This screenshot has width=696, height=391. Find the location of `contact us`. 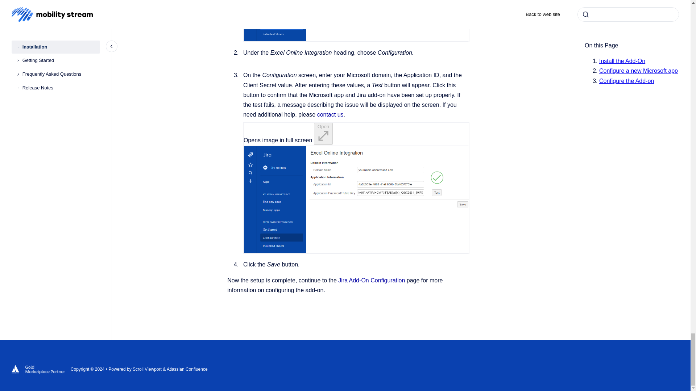

contact us is located at coordinates (331, 114).